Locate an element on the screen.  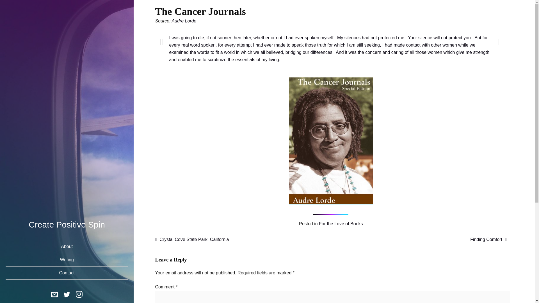
Audre Lorde is located at coordinates (184, 21).